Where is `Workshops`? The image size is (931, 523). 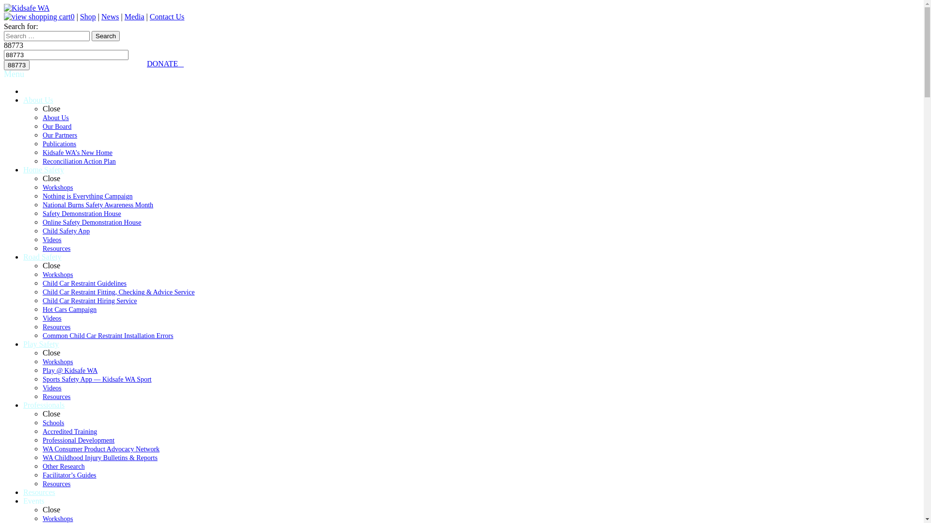
Workshops is located at coordinates (58, 362).